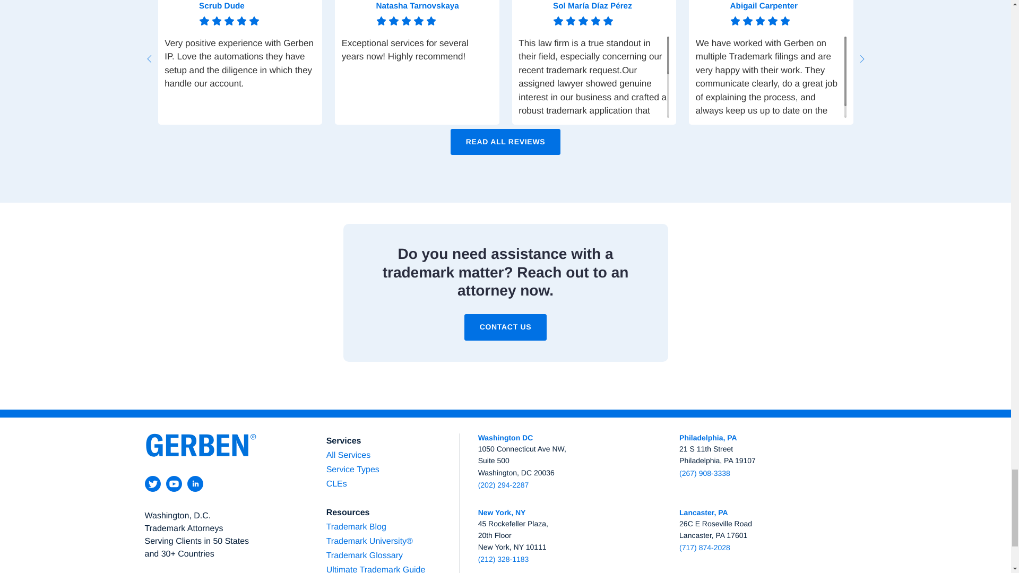  What do you see at coordinates (434, 6) in the screenshot?
I see `Natasha Tarnovskaya` at bounding box center [434, 6].